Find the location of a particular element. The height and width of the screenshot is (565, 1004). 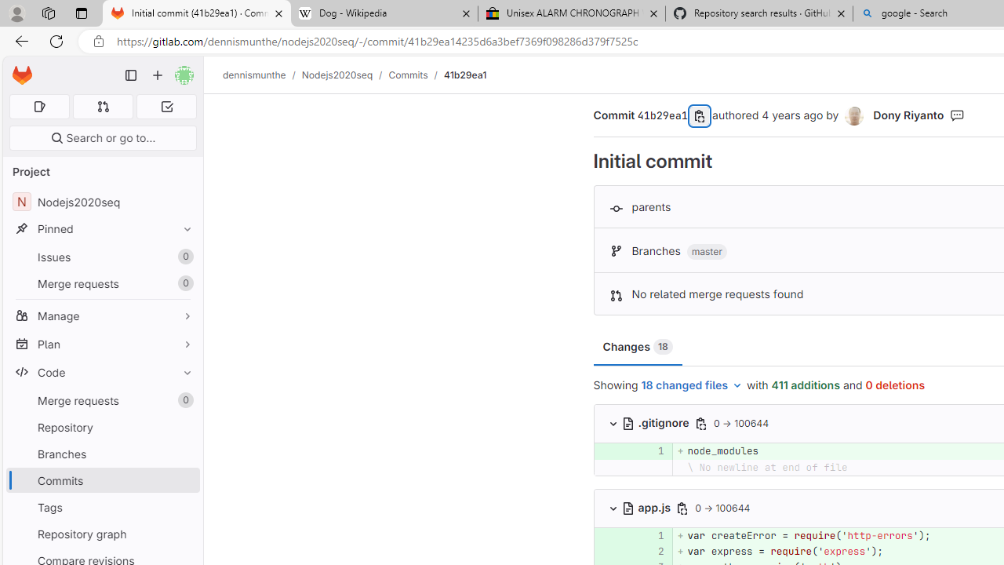

Pin Repository graph is located at coordinates (184, 534).